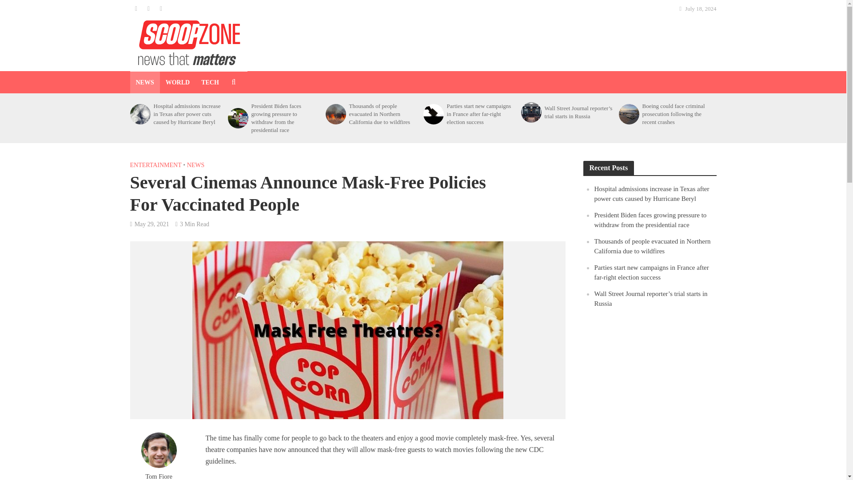 This screenshot has height=480, width=853. Describe the element at coordinates (195, 166) in the screenshot. I see `NEWS` at that location.